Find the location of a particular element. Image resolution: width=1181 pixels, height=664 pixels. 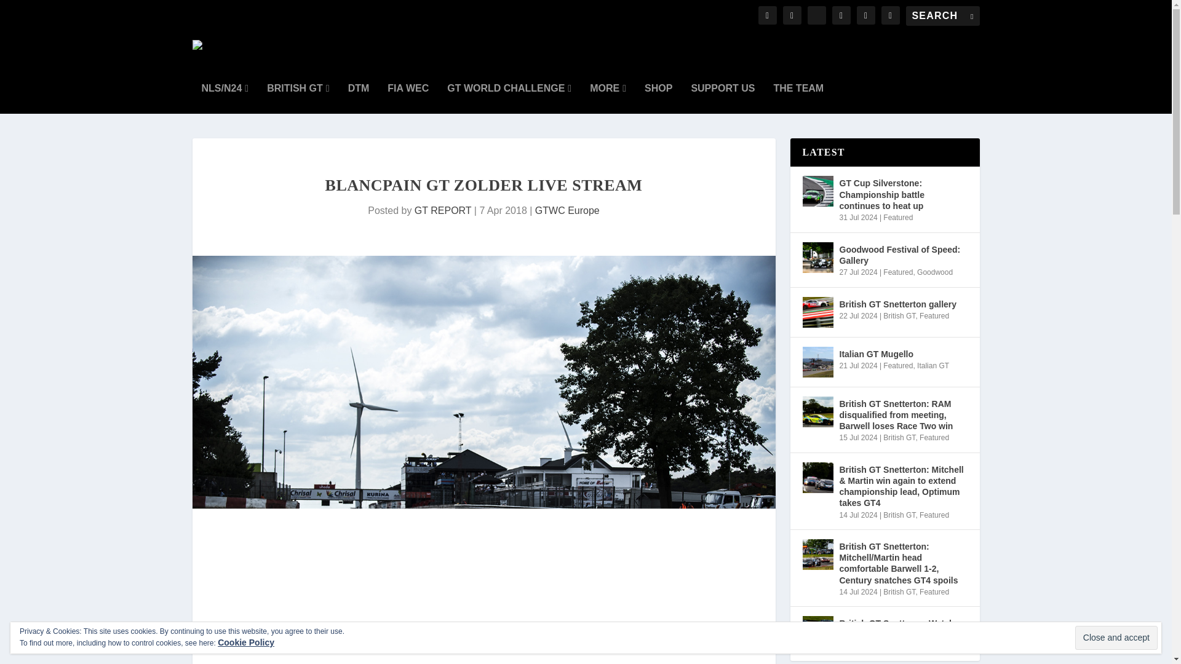

MORE is located at coordinates (608, 98).